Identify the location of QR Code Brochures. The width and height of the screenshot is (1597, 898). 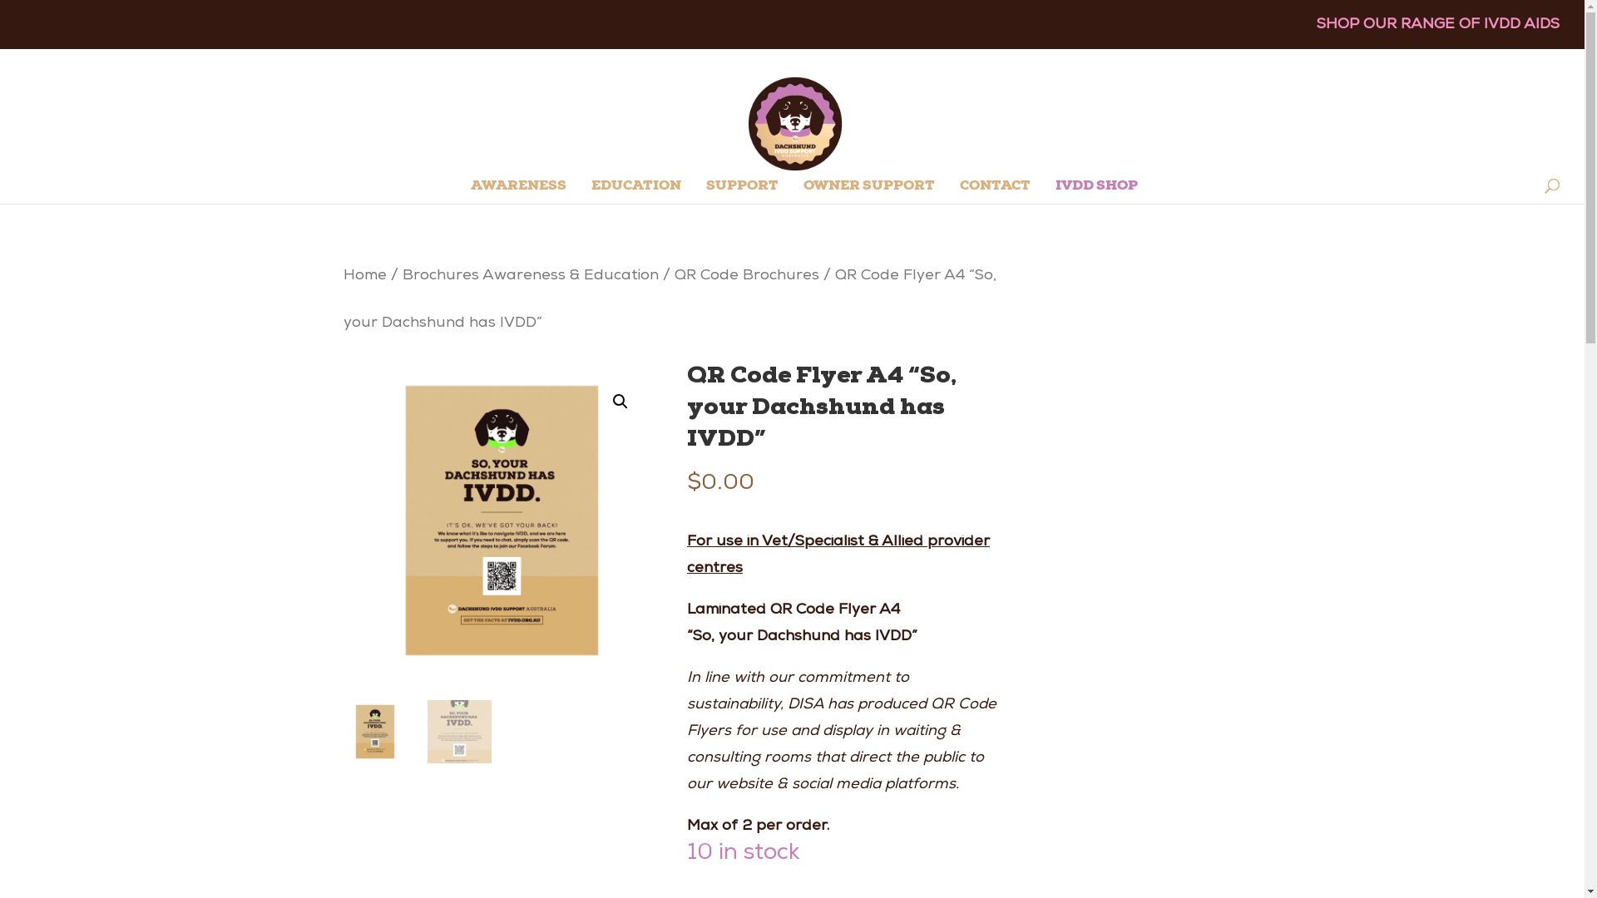
(745, 276).